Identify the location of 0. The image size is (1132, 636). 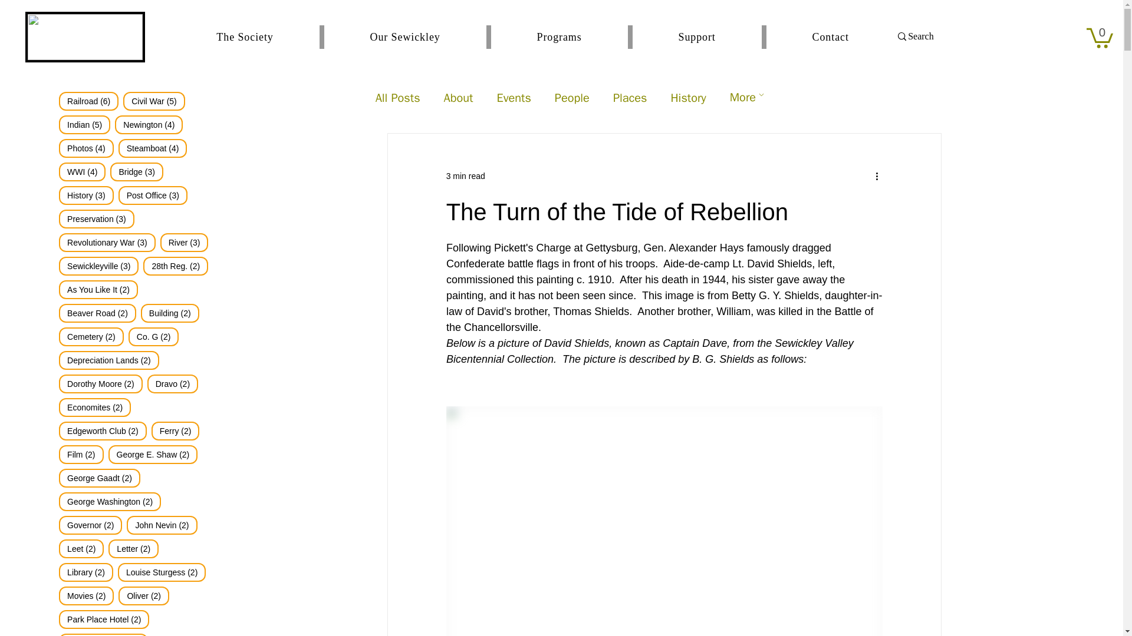
(466, 175).